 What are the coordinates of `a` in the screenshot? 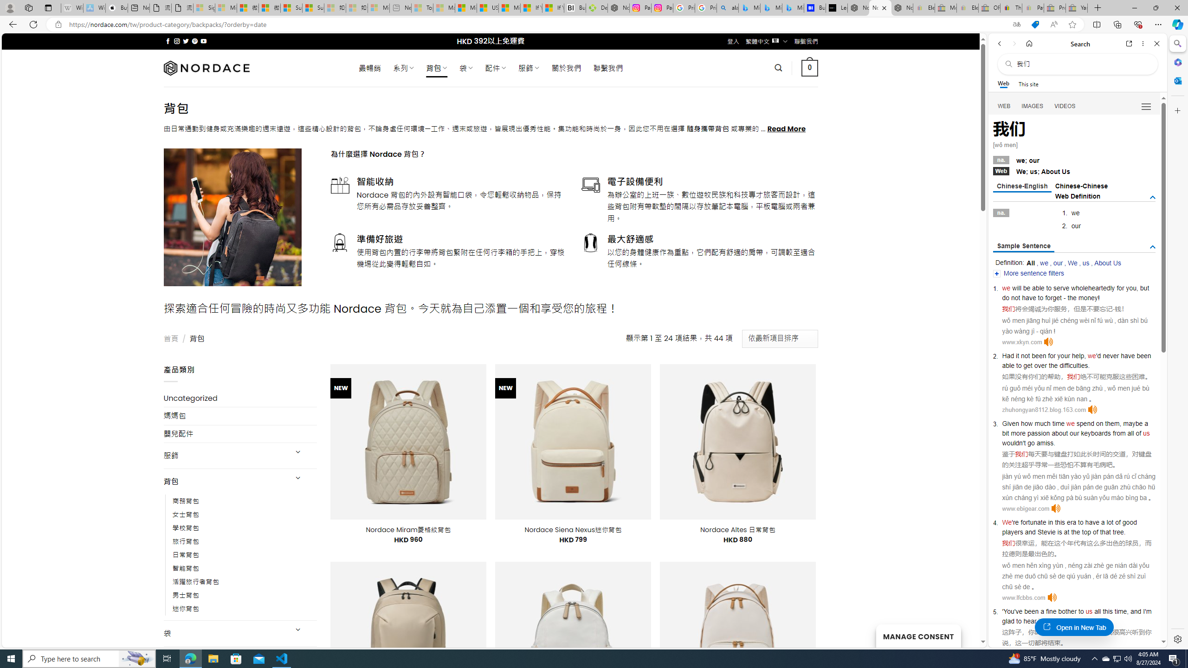 It's located at (1042, 611).